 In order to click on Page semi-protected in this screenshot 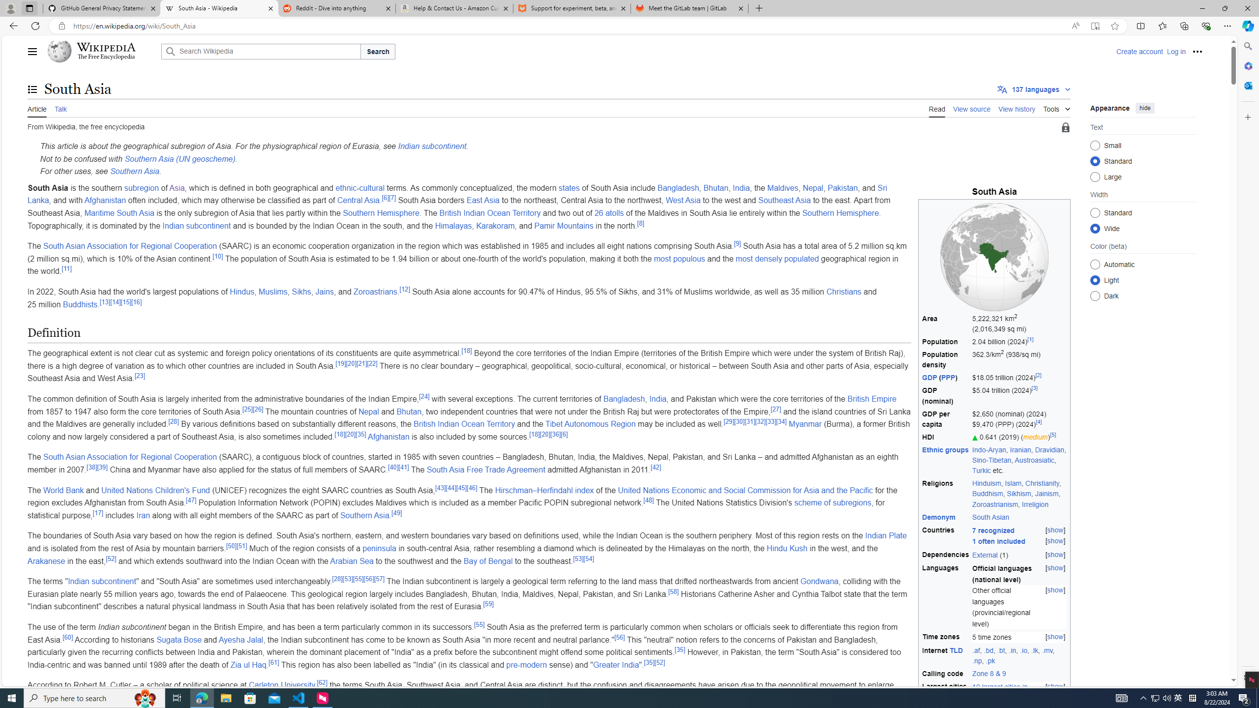, I will do `click(1066, 128)`.